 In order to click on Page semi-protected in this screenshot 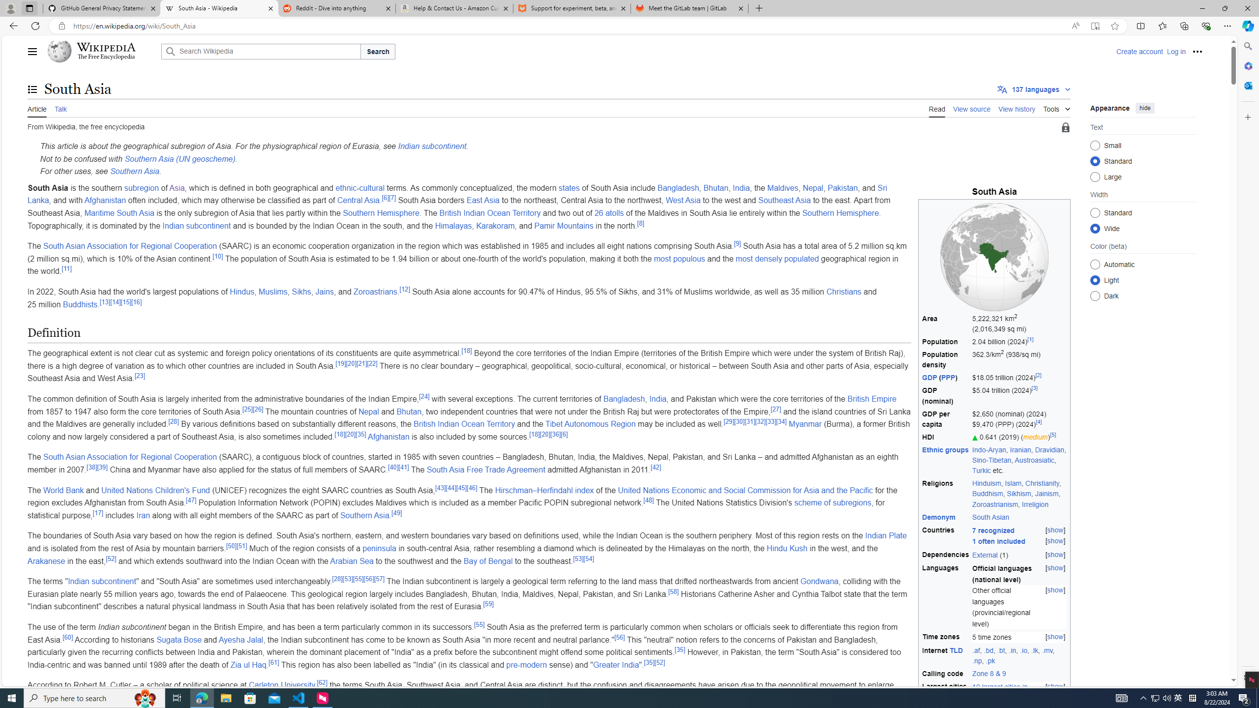, I will do `click(1066, 128)`.